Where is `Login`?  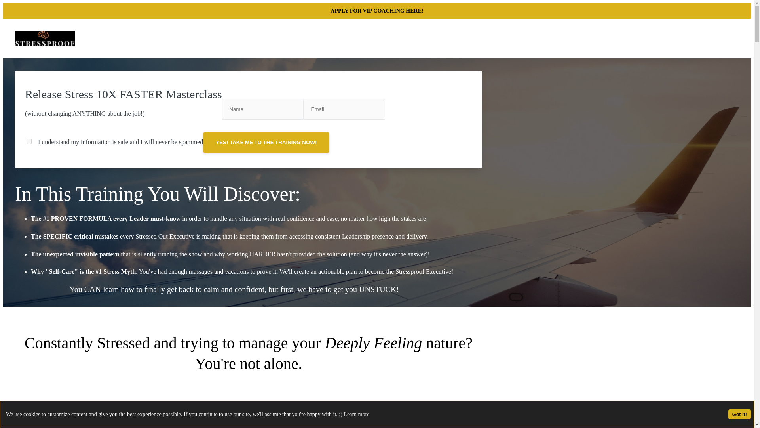
Login is located at coordinates (470, 38).